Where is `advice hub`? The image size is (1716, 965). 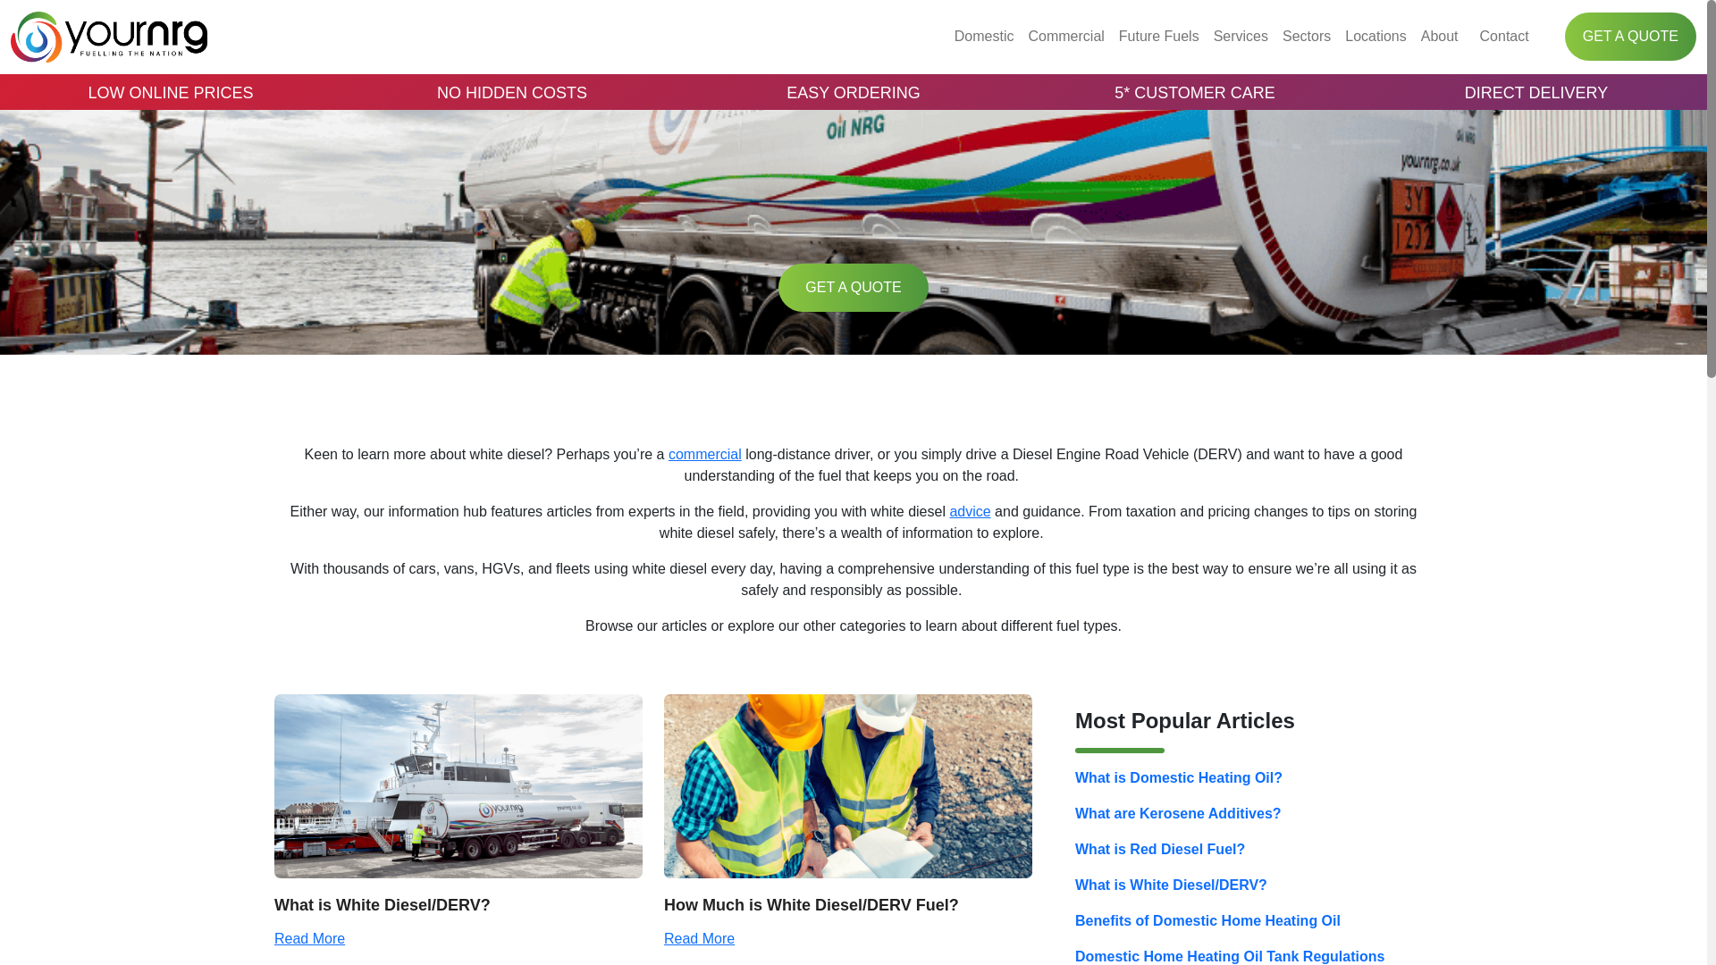 advice hub is located at coordinates (969, 511).